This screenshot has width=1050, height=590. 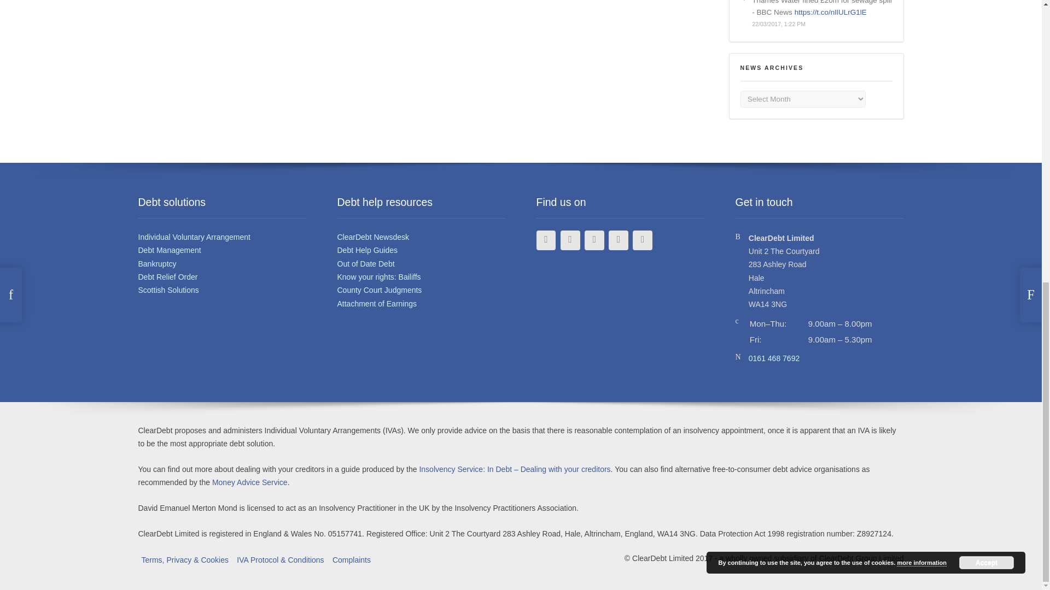 What do you see at coordinates (156, 264) in the screenshot?
I see `Bankruptcy` at bounding box center [156, 264].